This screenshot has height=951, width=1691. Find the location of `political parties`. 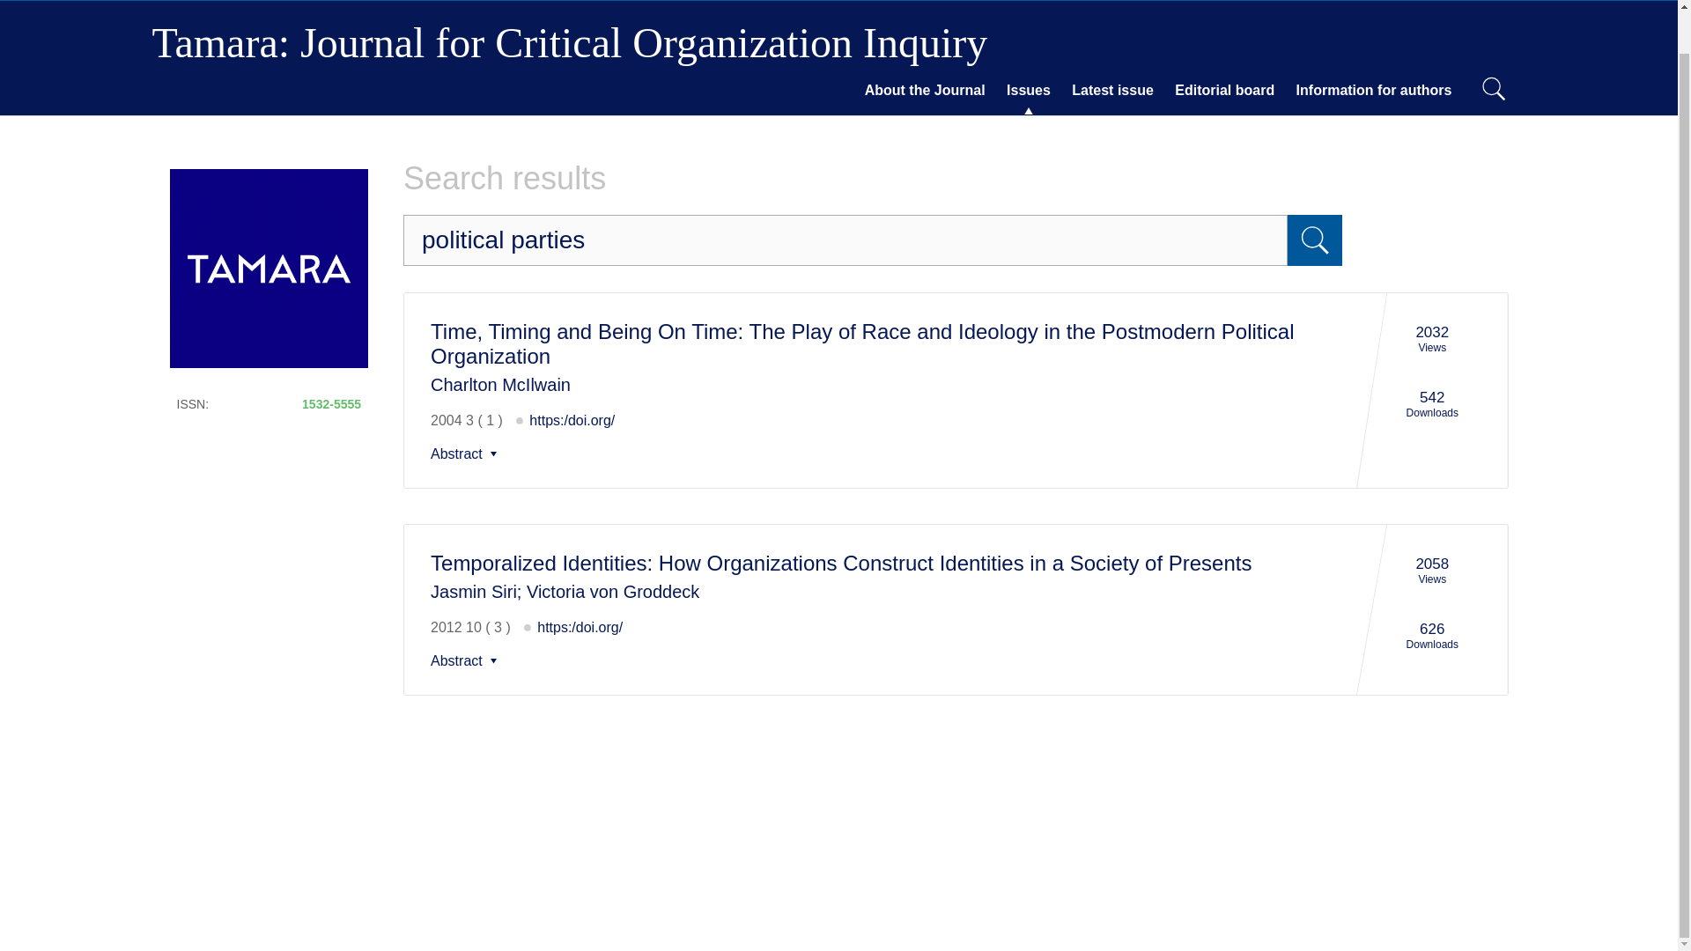

political parties is located at coordinates (467, 660).